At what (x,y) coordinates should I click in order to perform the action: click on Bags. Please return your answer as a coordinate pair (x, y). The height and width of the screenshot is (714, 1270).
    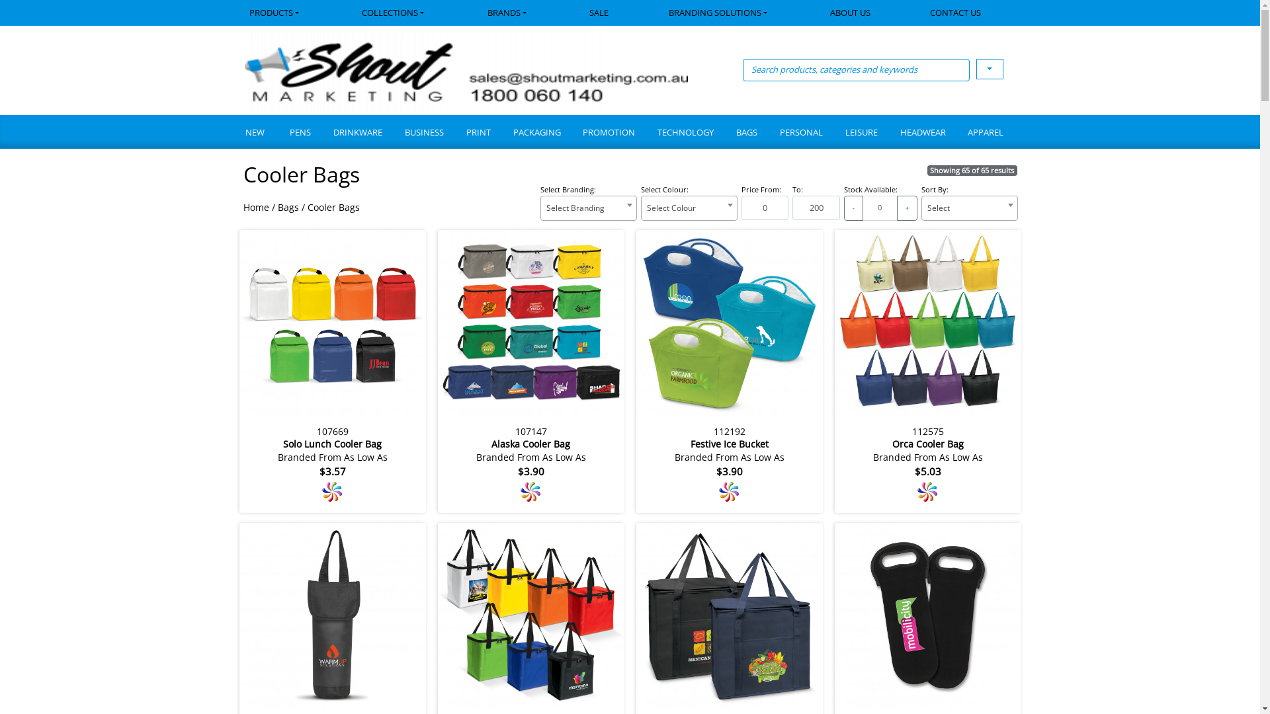
    Looking at the image, I should click on (288, 208).